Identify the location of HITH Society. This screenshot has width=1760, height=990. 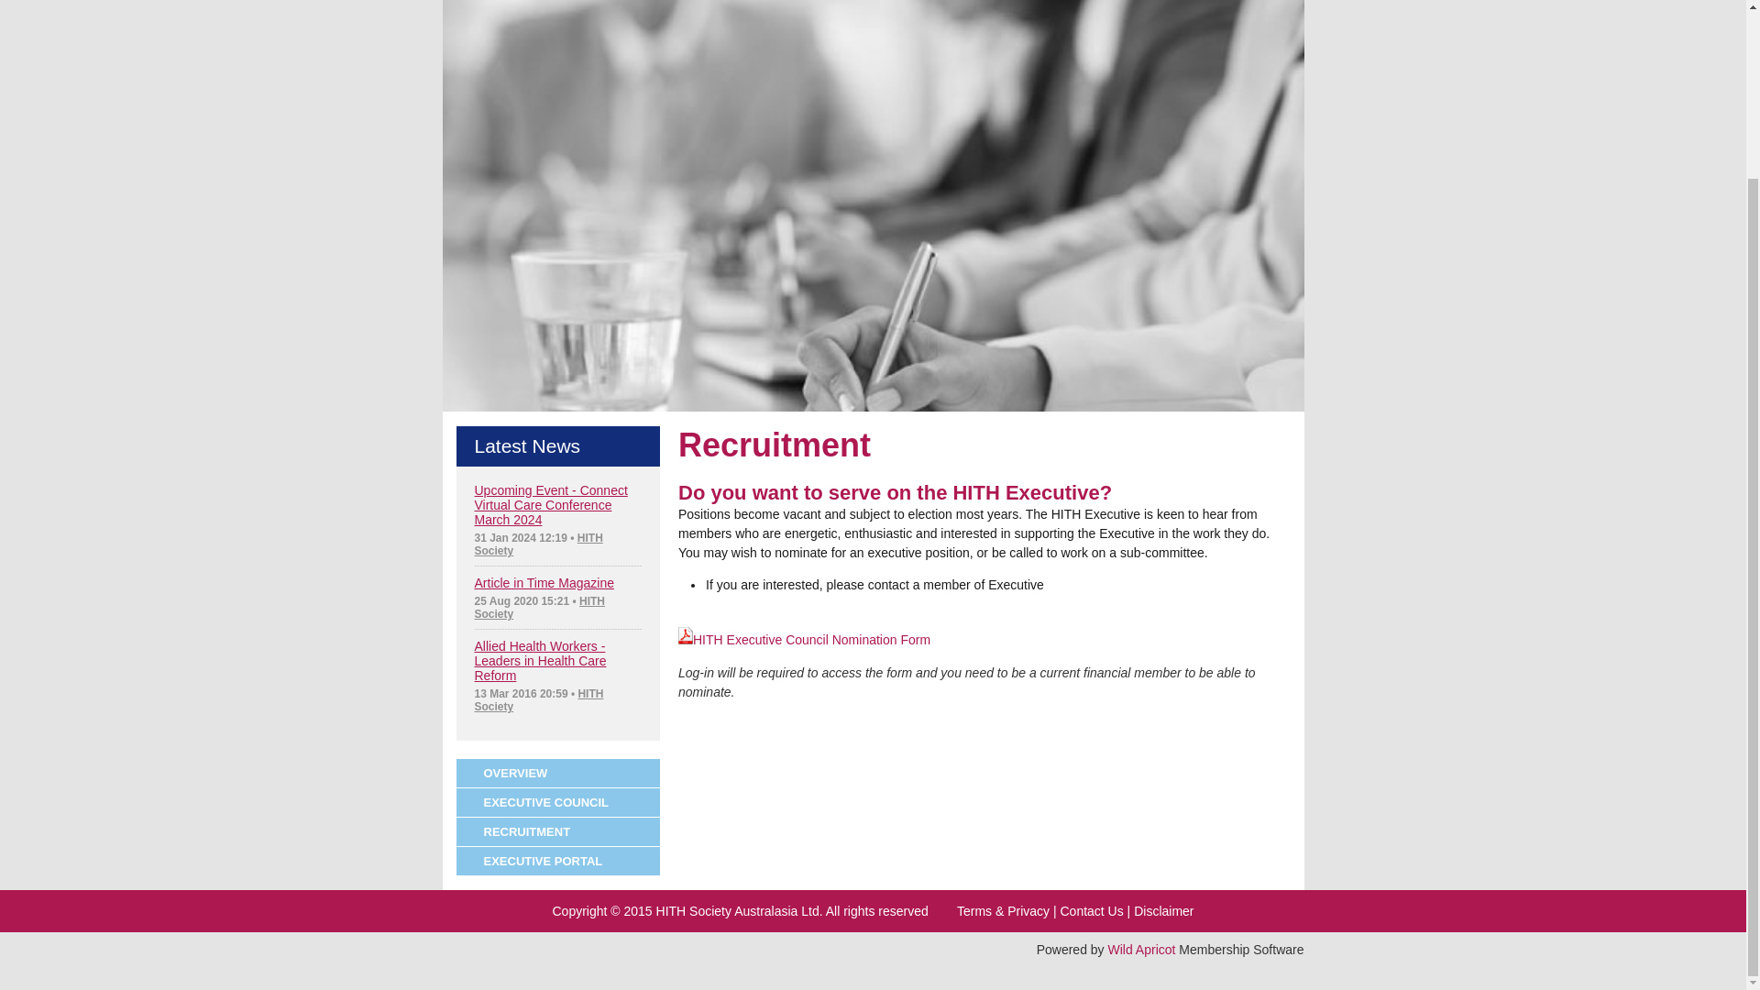
(539, 699).